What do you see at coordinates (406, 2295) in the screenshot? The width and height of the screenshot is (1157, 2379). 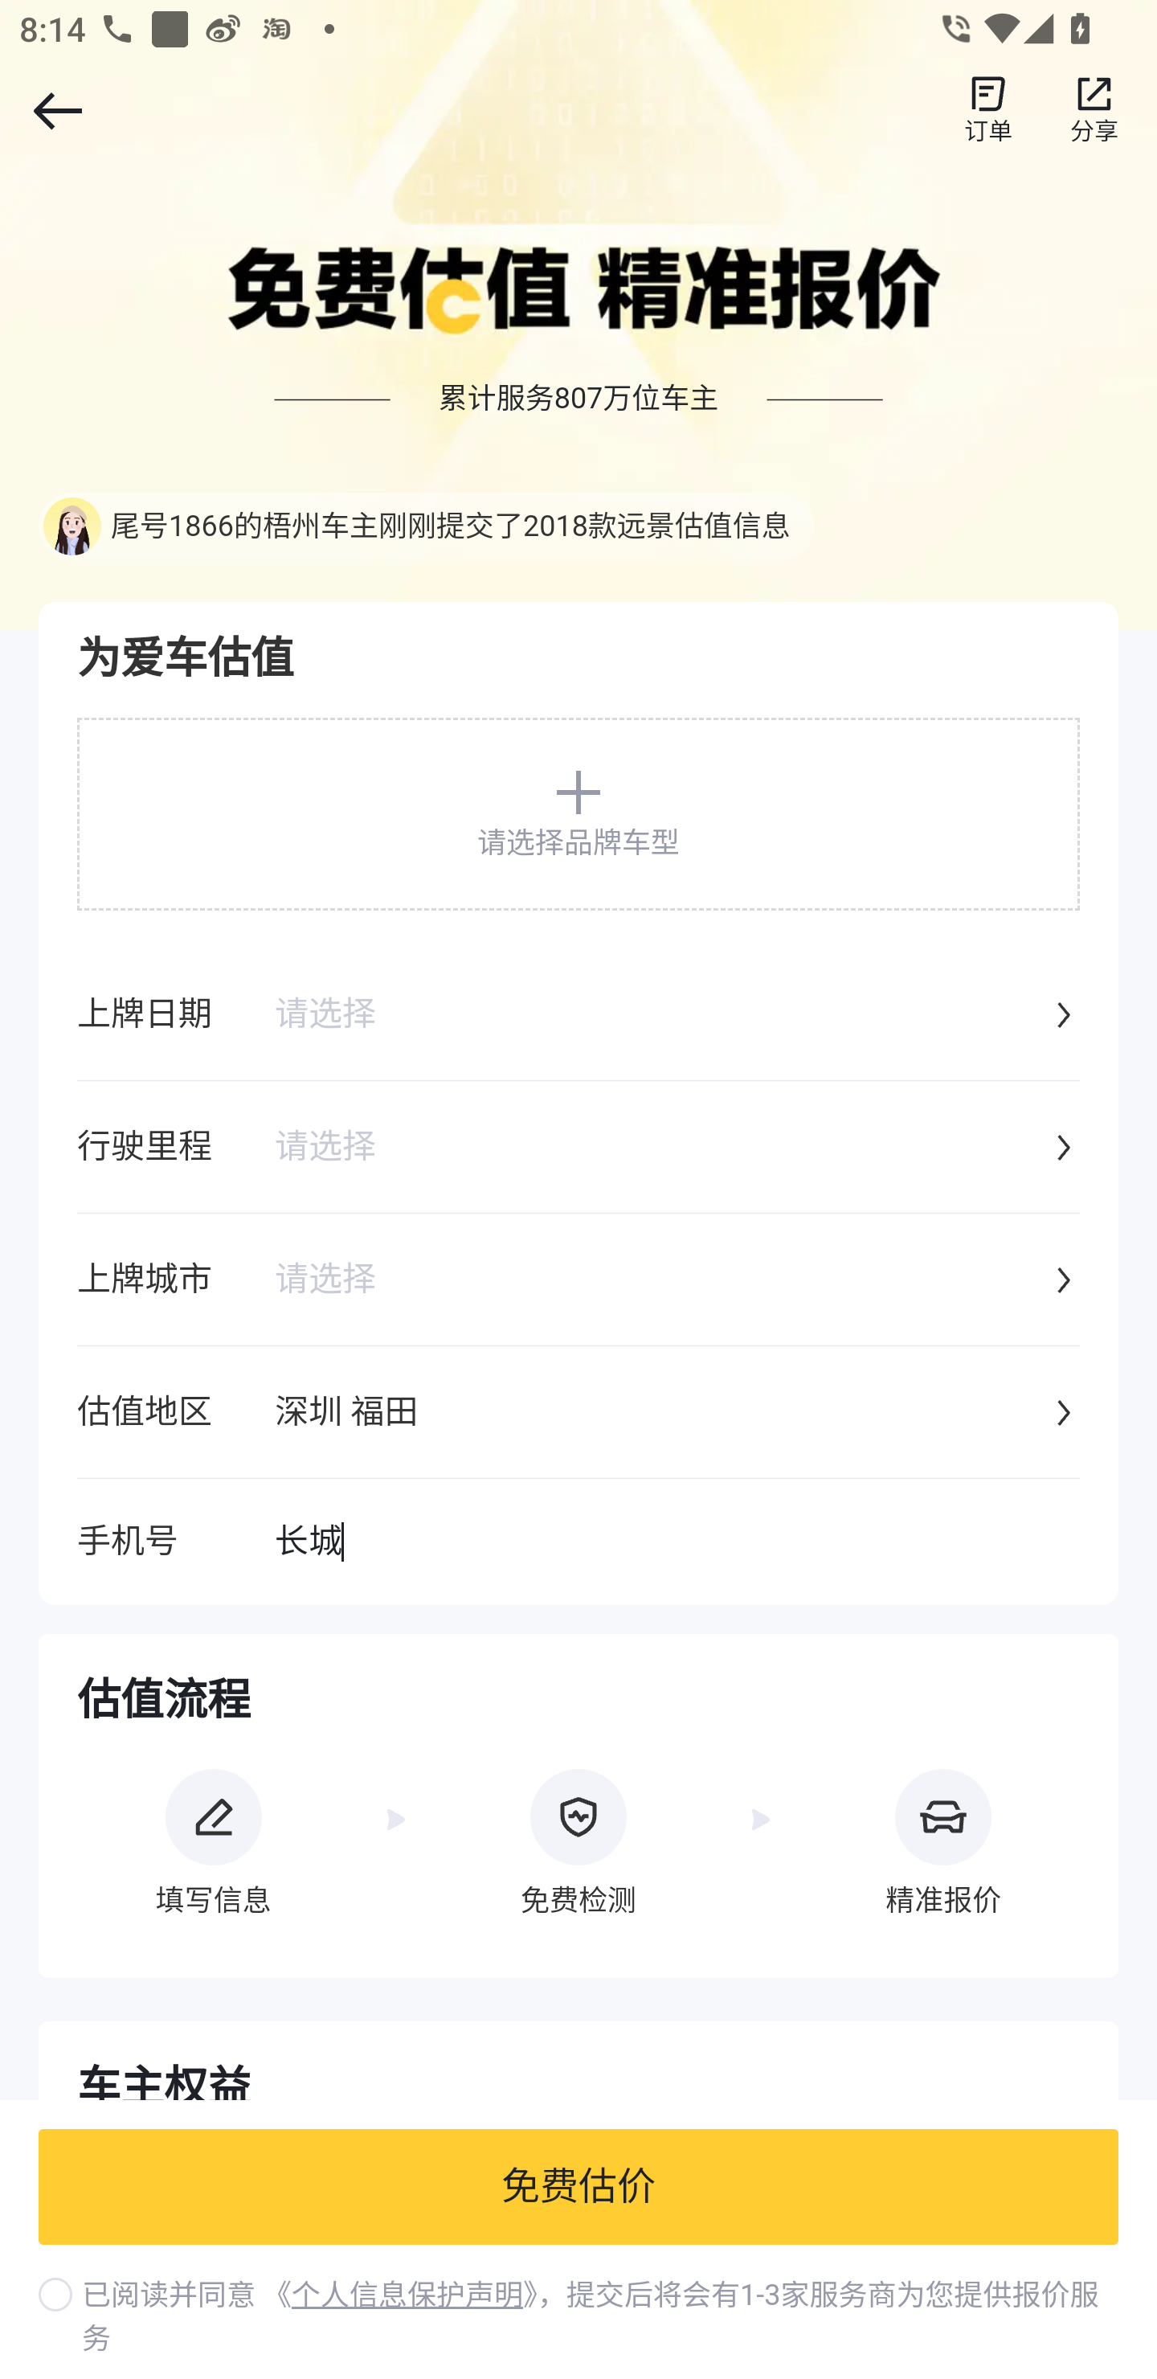 I see `个人信息保护声明` at bounding box center [406, 2295].